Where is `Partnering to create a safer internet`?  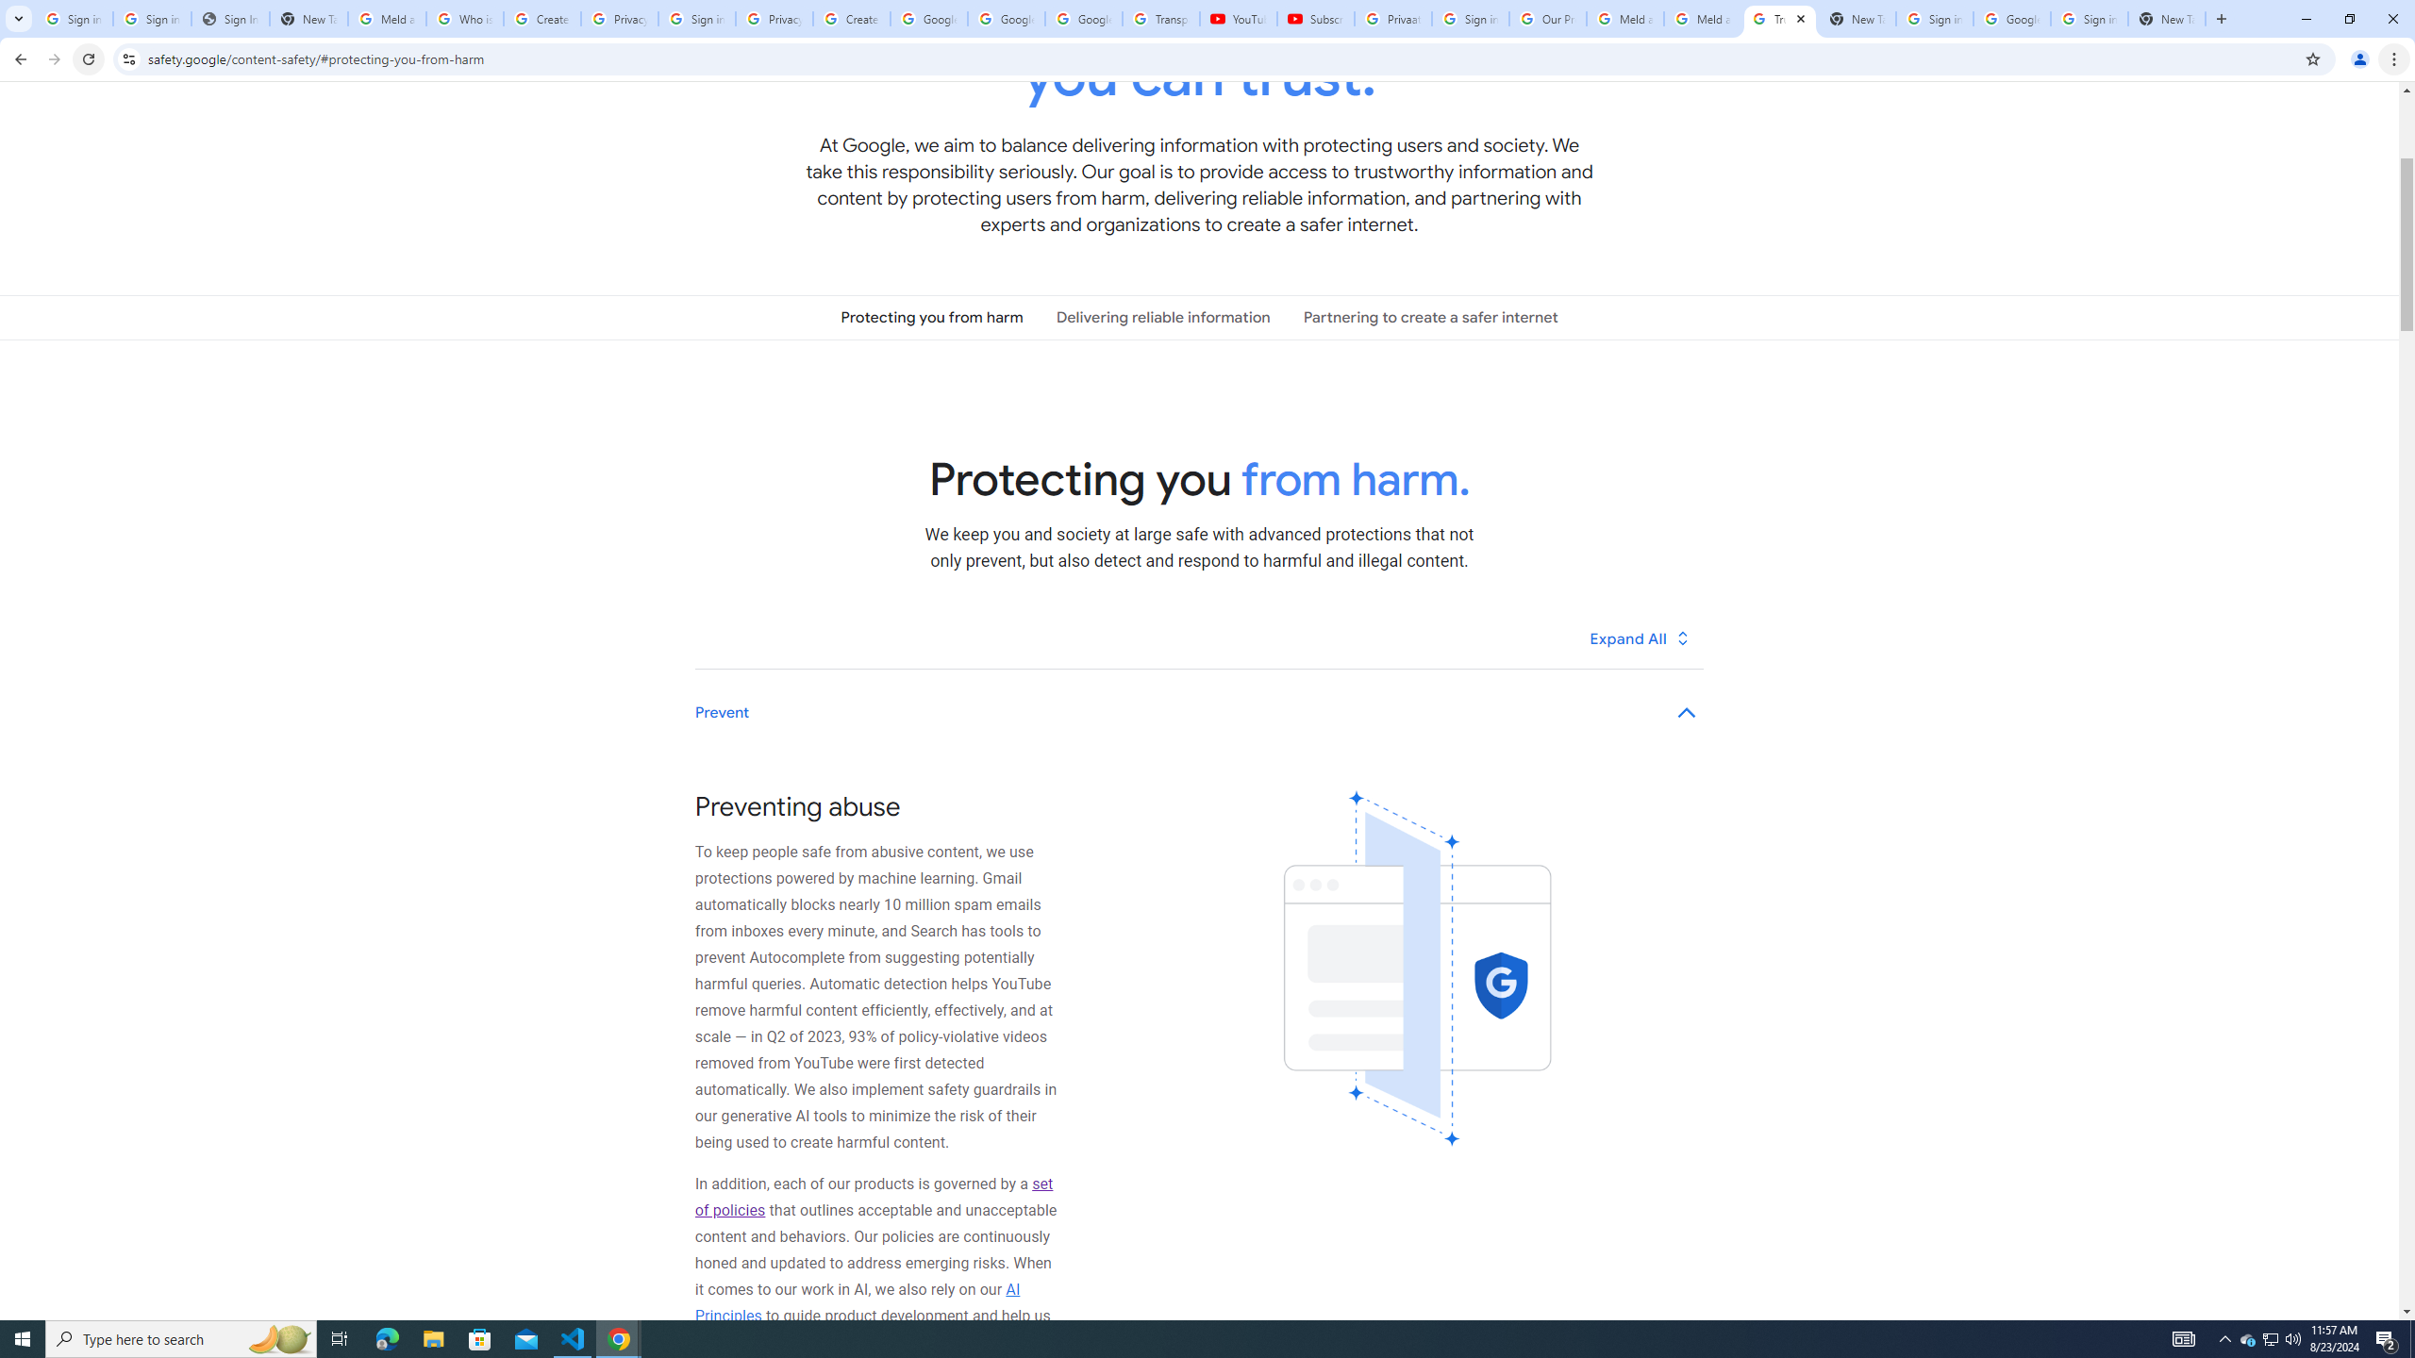
Partnering to create a safer internet is located at coordinates (1430, 317).